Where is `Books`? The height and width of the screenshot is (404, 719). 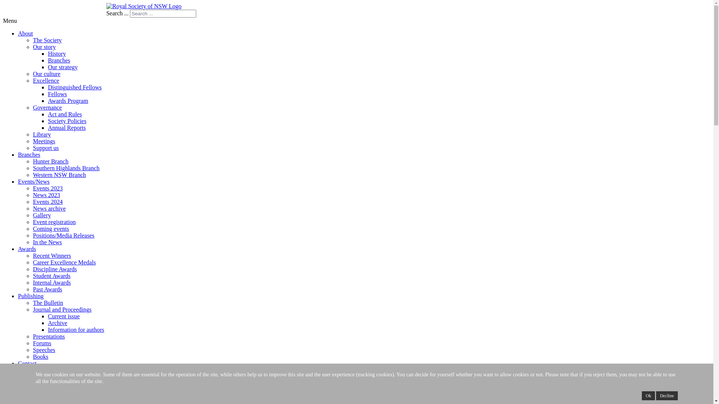
Books is located at coordinates (40, 357).